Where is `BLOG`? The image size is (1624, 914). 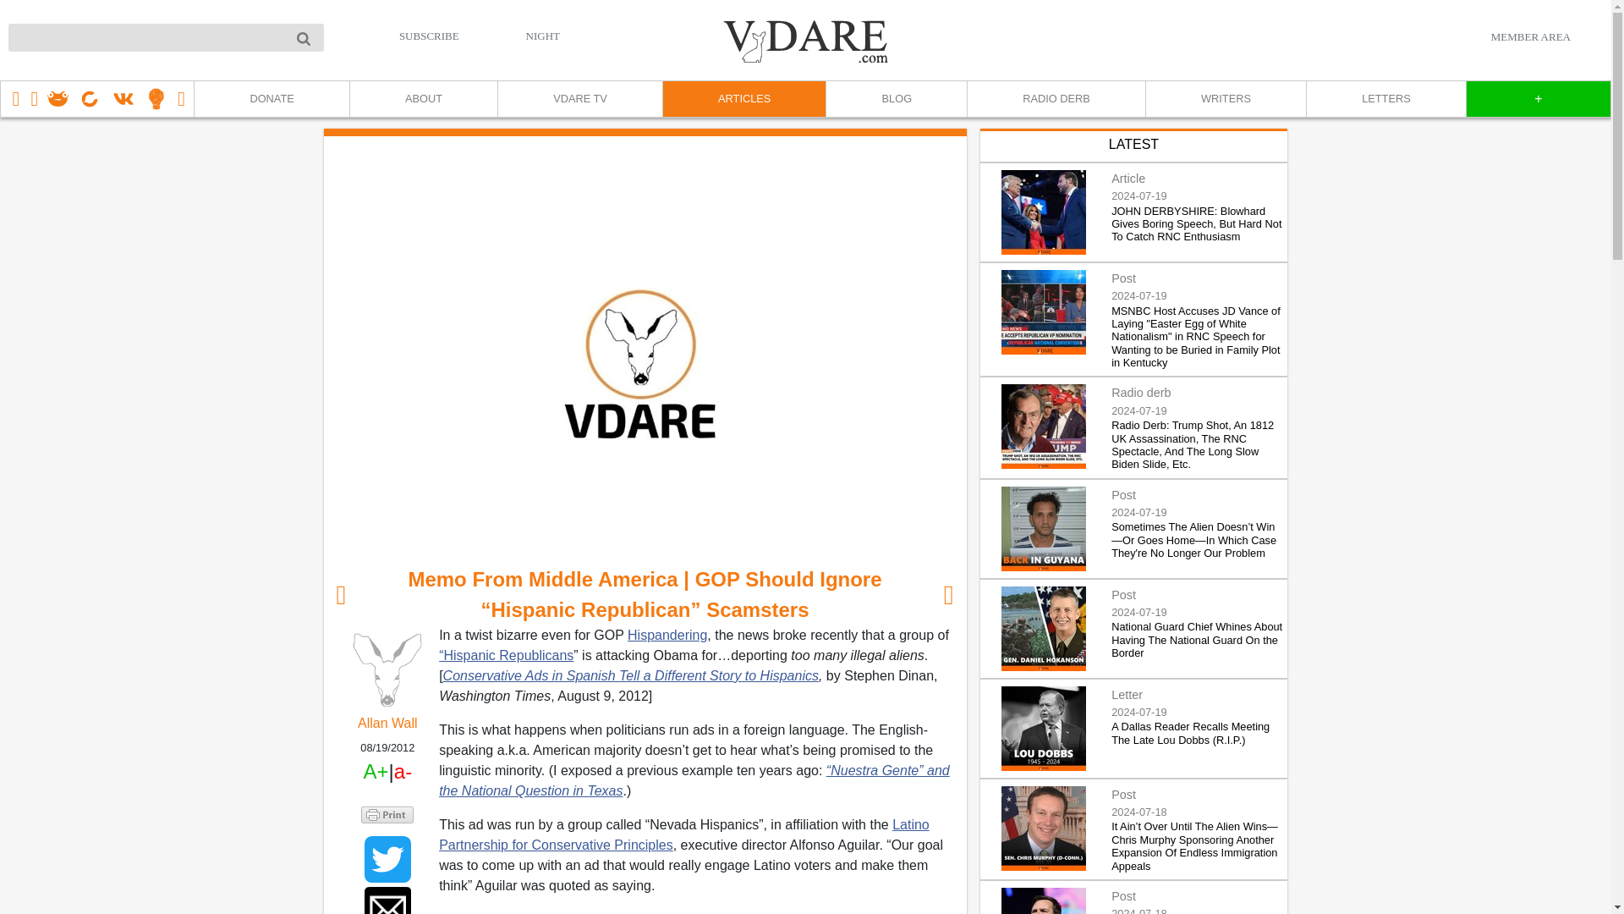 BLOG is located at coordinates (895, 99).